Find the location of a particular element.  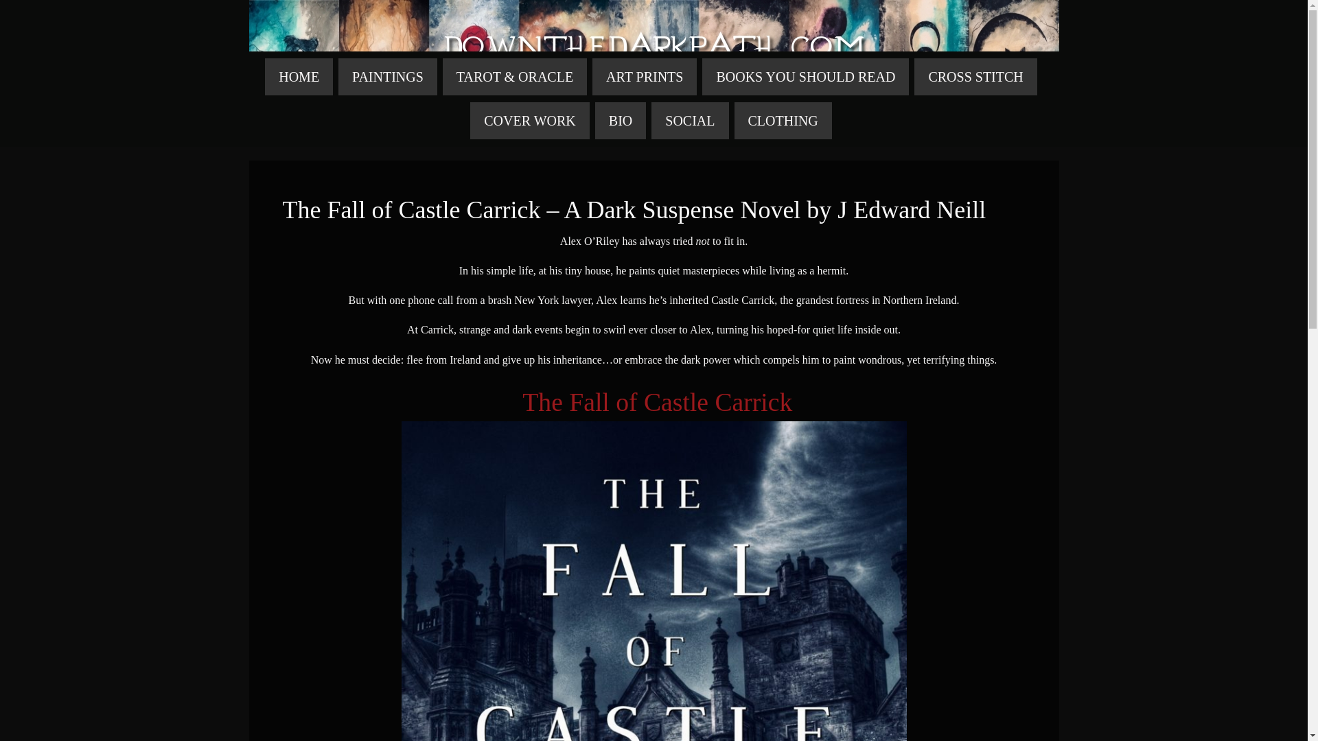

CROSS STITCH is located at coordinates (975, 77).